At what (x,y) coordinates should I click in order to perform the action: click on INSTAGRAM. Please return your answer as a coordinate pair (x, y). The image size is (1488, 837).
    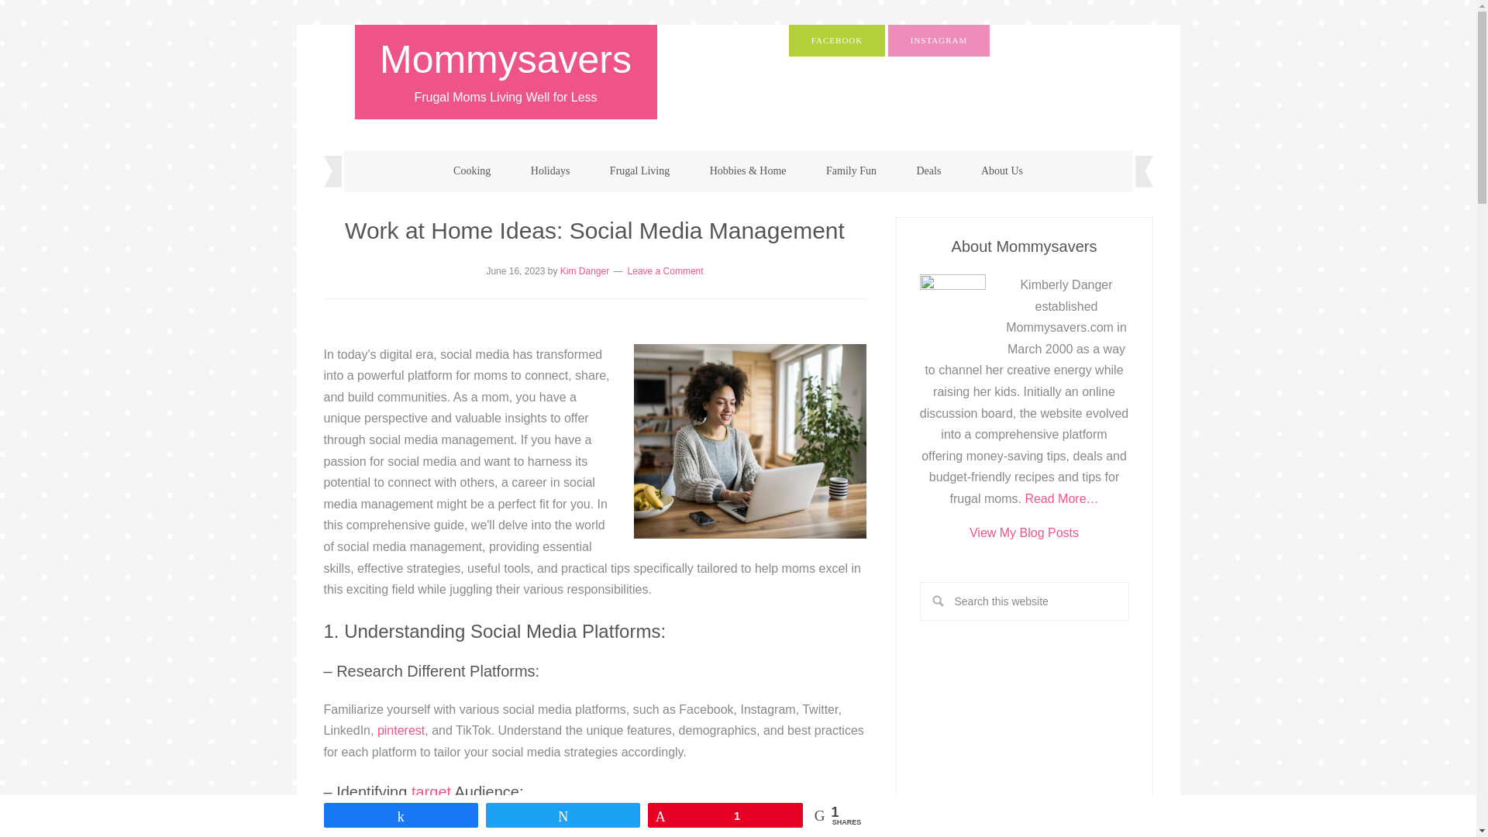
    Looking at the image, I should click on (939, 40).